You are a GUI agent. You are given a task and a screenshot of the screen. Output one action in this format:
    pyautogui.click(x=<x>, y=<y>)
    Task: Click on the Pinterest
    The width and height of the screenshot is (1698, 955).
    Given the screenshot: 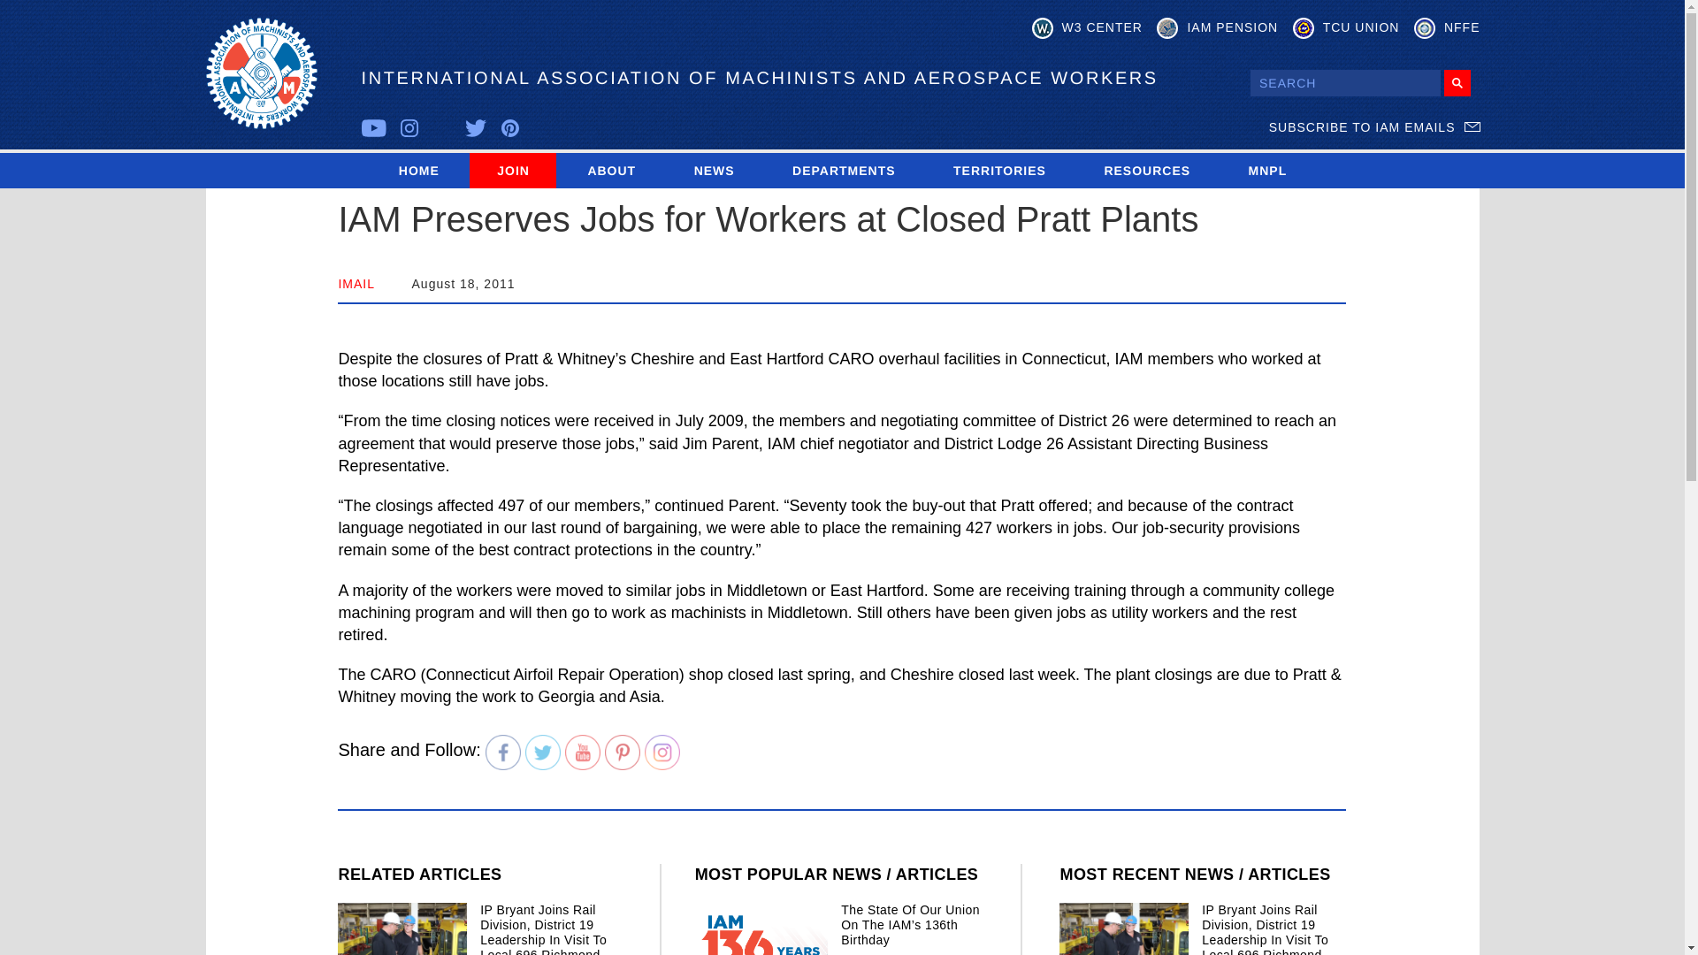 What is the action you would take?
    pyautogui.click(x=622, y=752)
    